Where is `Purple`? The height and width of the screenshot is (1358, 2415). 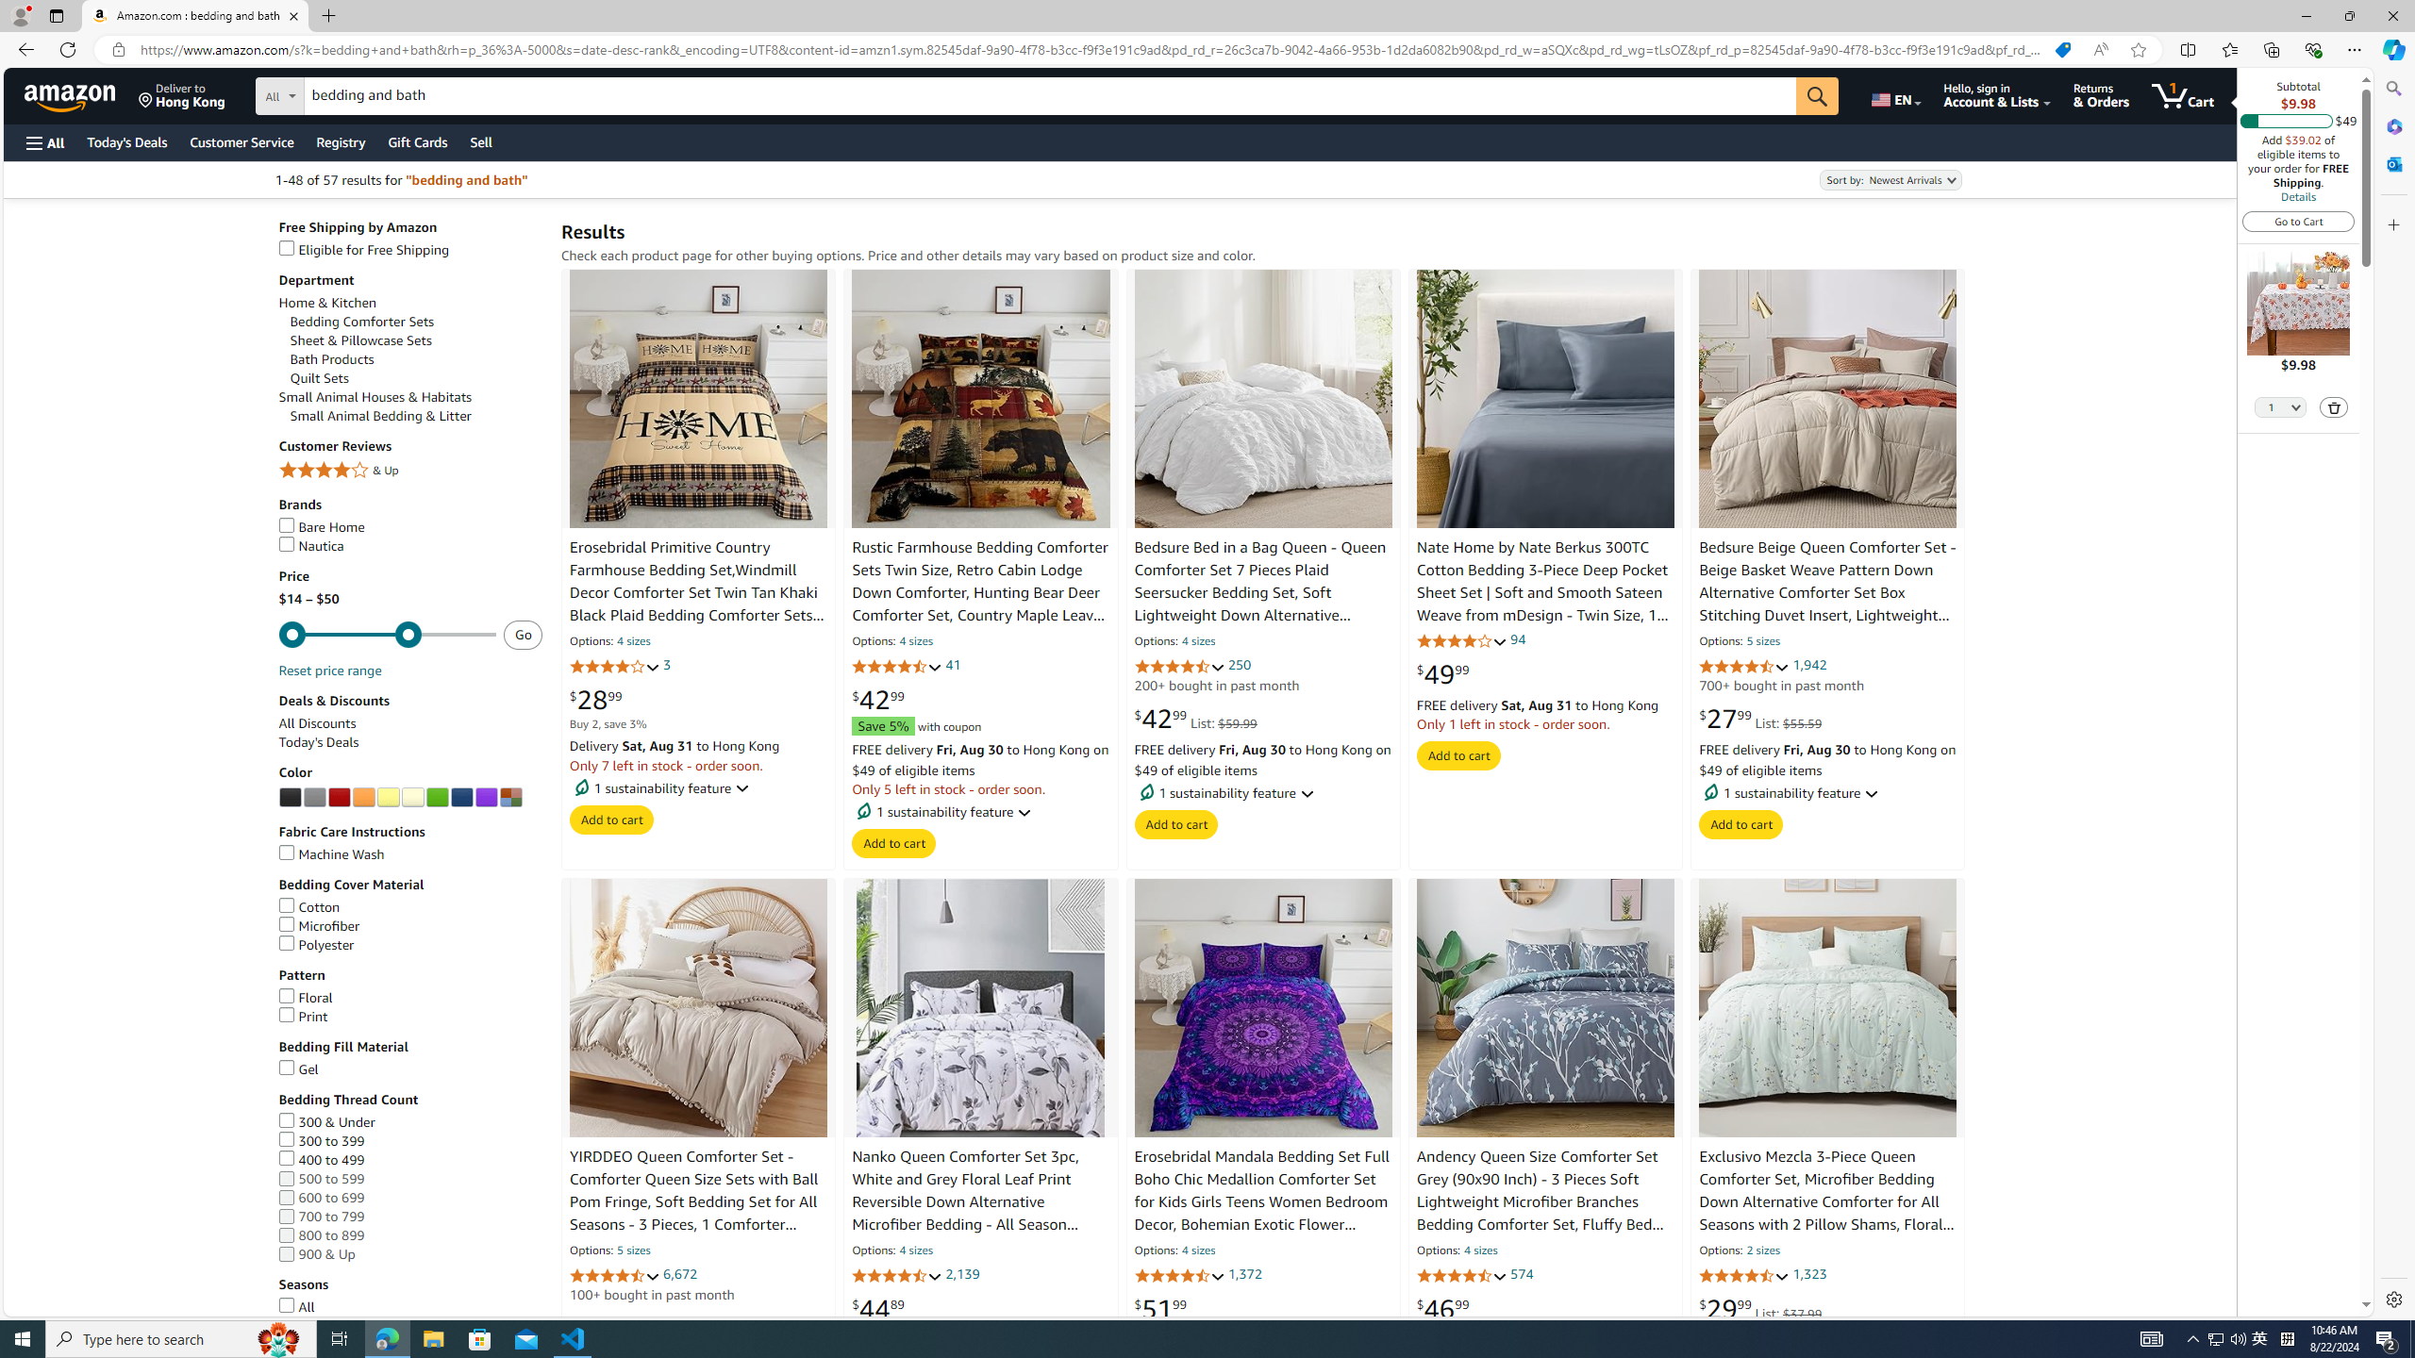 Purple is located at coordinates (485, 798).